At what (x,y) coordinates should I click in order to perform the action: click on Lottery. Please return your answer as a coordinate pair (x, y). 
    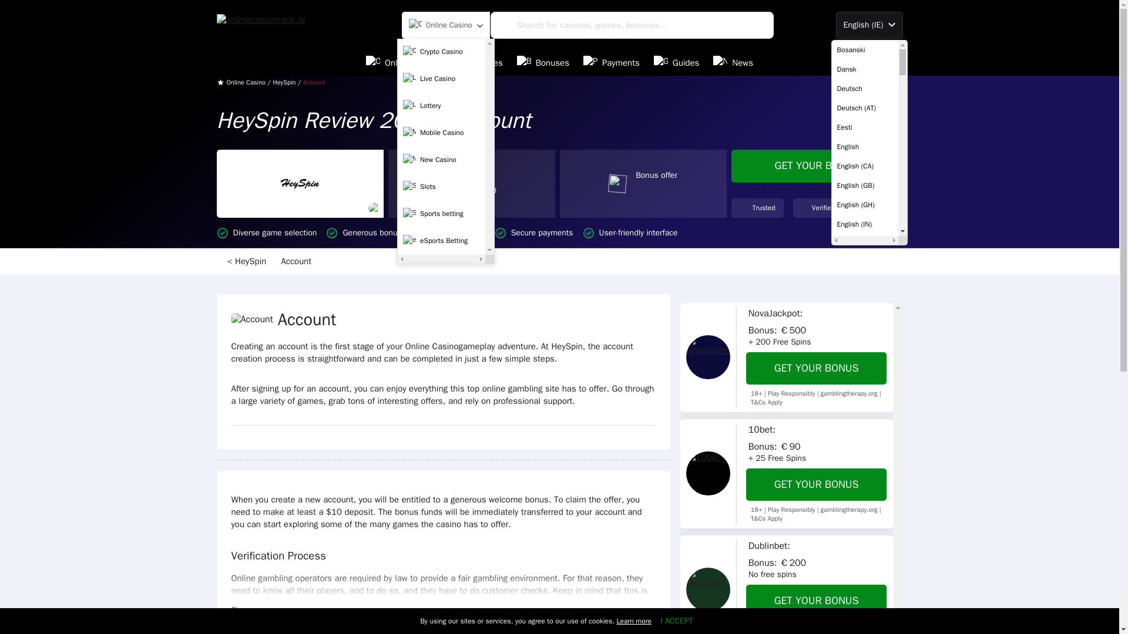
    Looking at the image, I should click on (441, 106).